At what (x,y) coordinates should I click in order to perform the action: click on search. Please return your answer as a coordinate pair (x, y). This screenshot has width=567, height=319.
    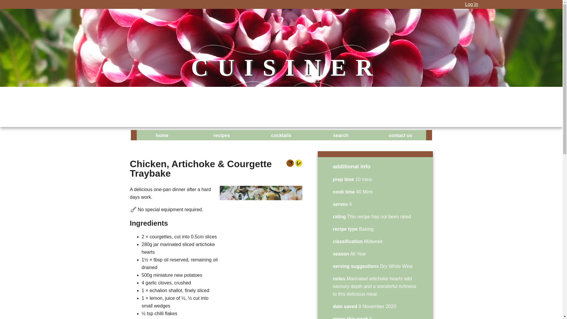
    Looking at the image, I should click on (341, 136).